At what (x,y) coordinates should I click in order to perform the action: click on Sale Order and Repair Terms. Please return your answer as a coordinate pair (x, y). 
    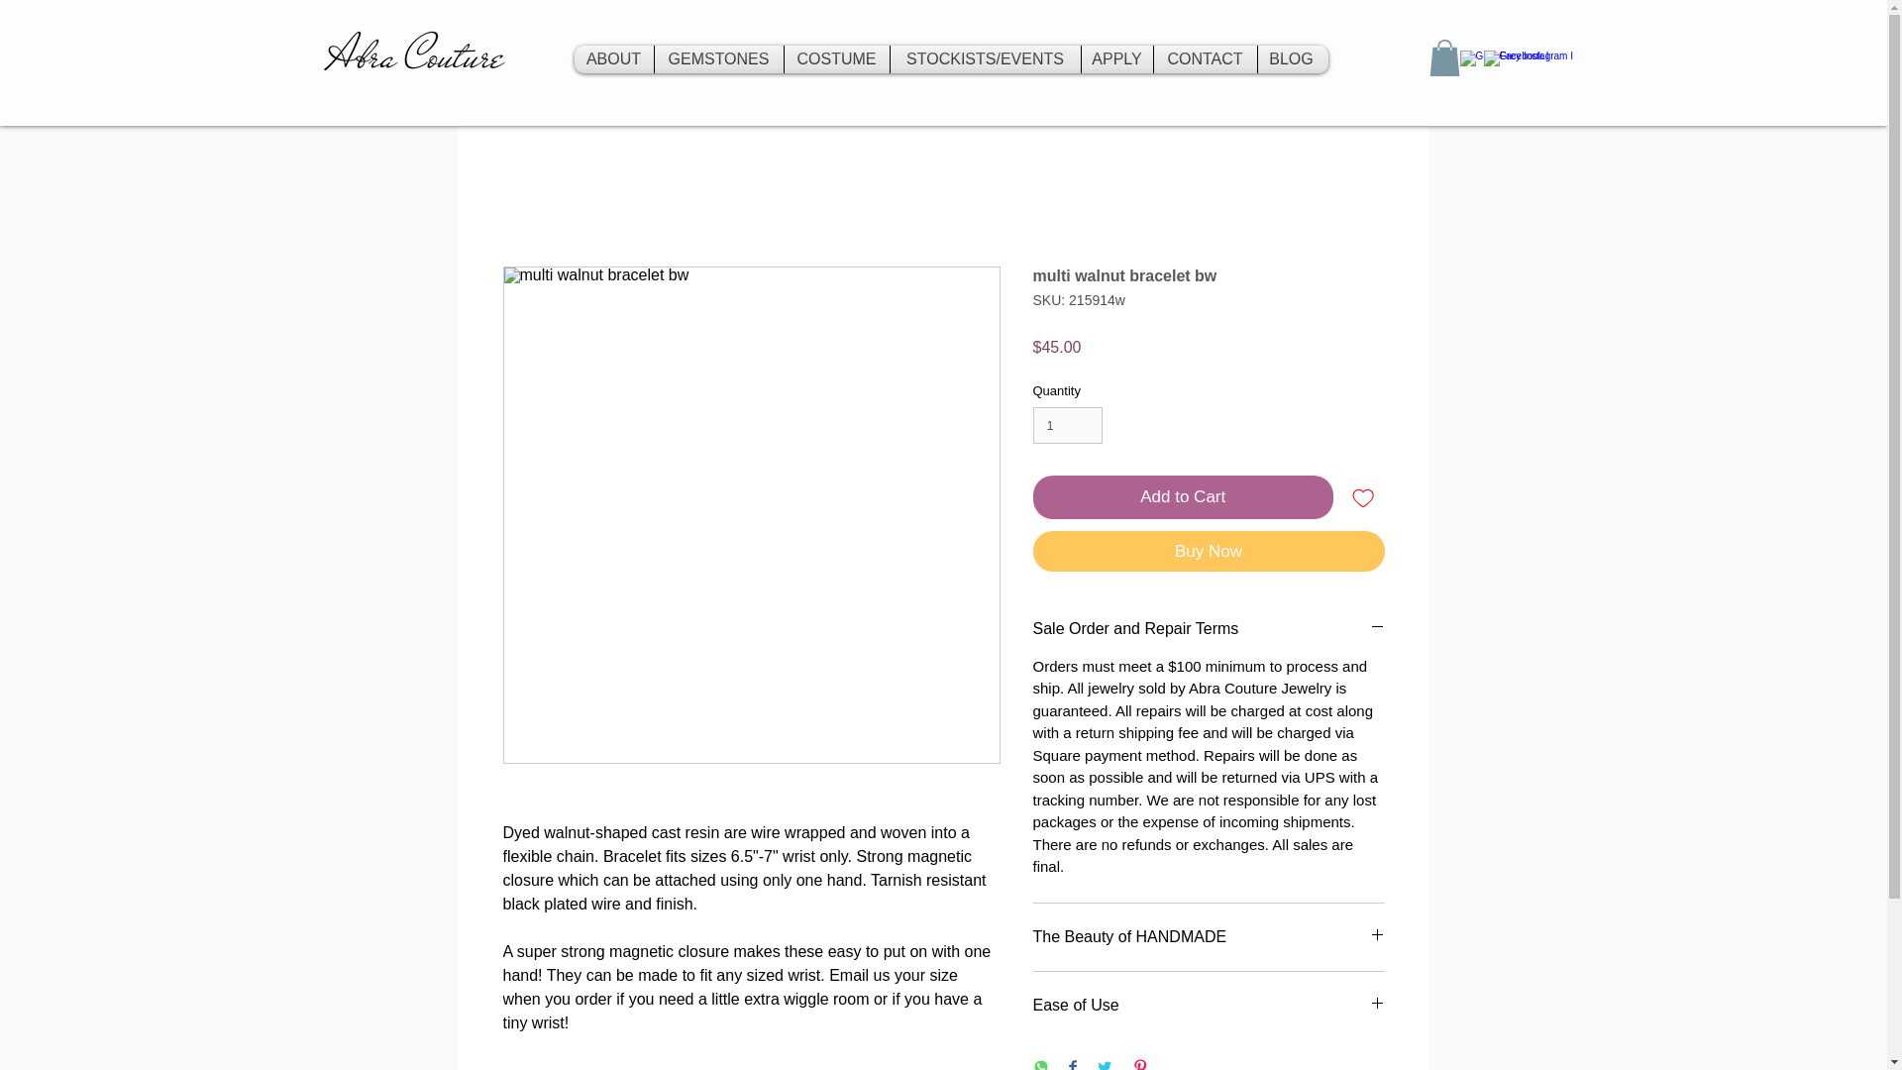
    Looking at the image, I should click on (1209, 628).